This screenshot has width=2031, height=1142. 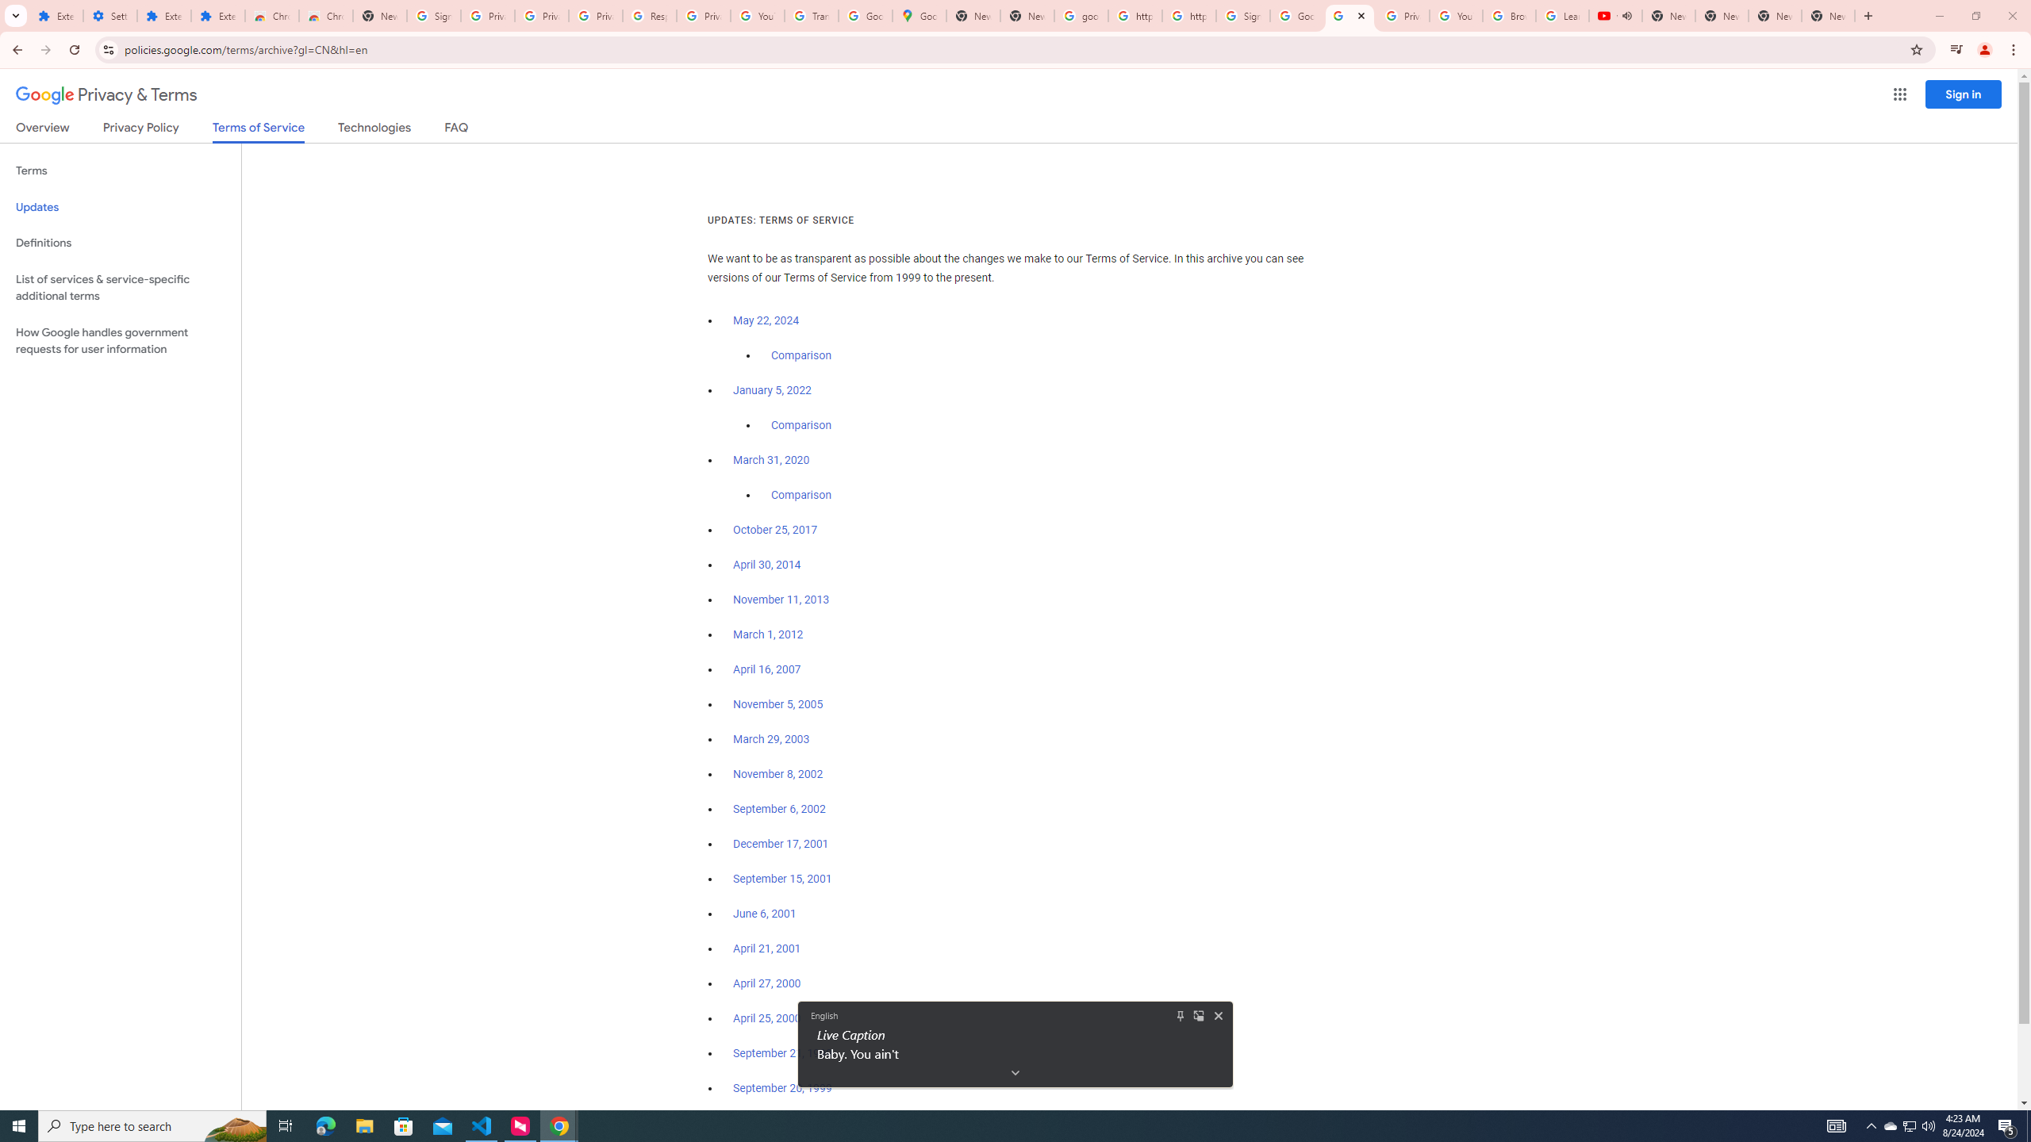 What do you see at coordinates (1837, 1126) in the screenshot?
I see `AutomationID: 4105` at bounding box center [1837, 1126].